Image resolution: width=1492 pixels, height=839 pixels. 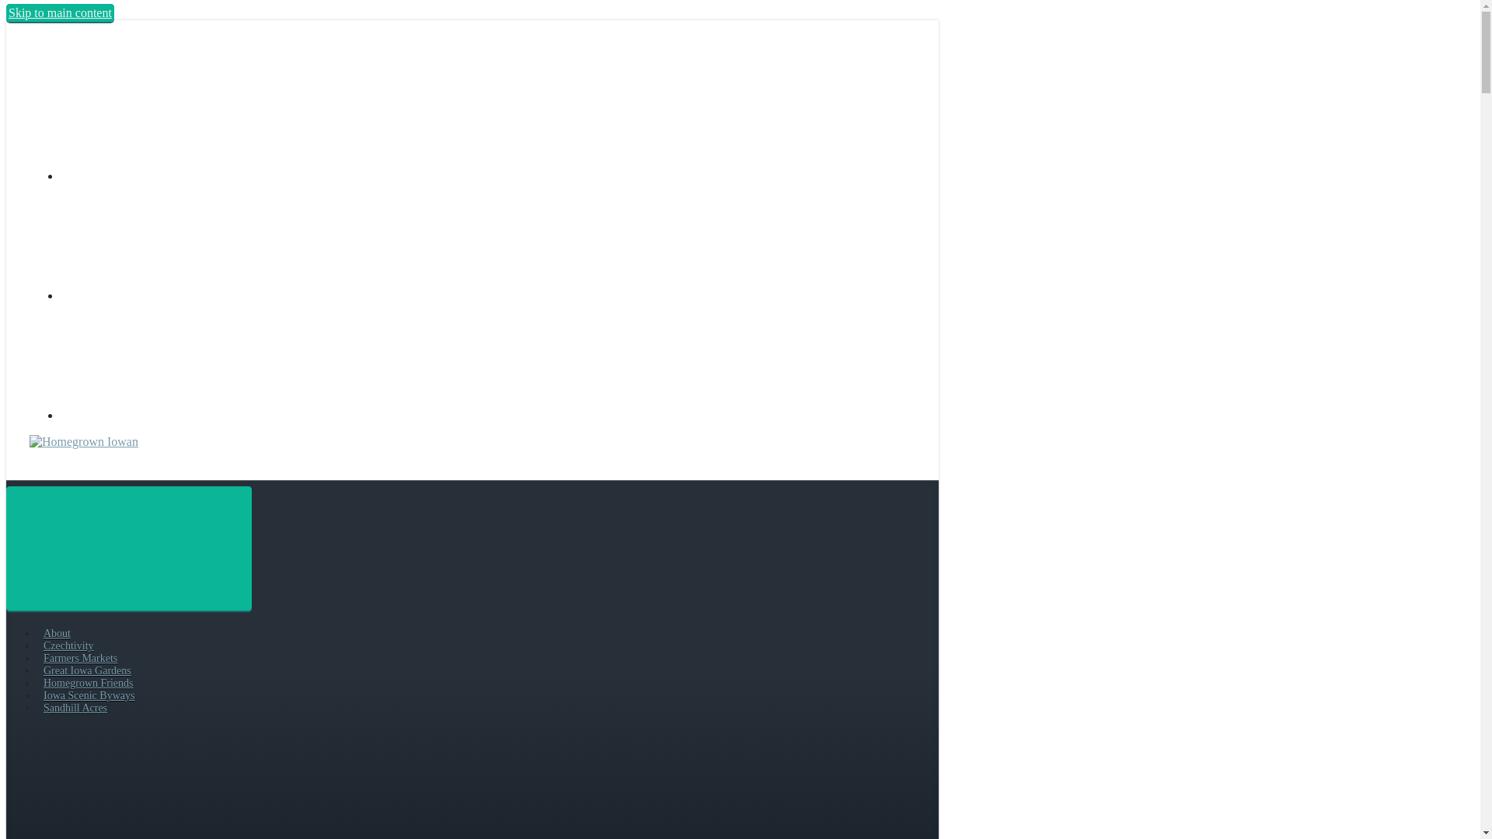 What do you see at coordinates (75, 708) in the screenshot?
I see `Sandhill Acres` at bounding box center [75, 708].